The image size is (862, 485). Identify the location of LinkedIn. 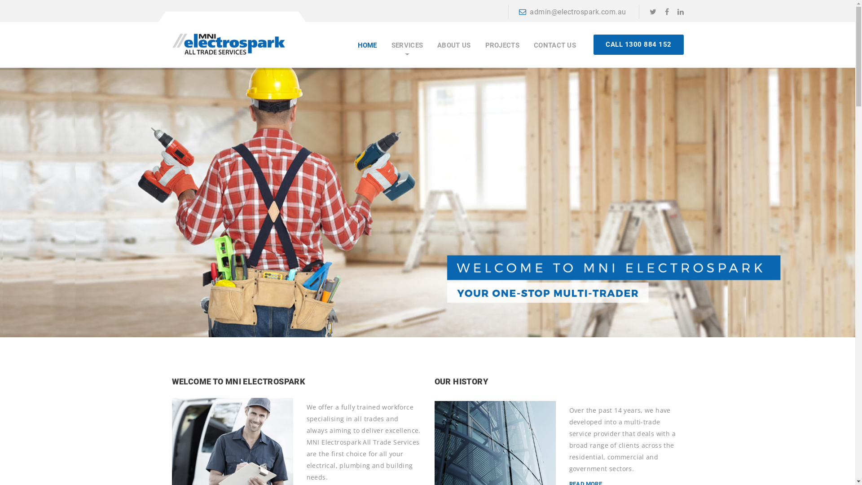
(680, 12).